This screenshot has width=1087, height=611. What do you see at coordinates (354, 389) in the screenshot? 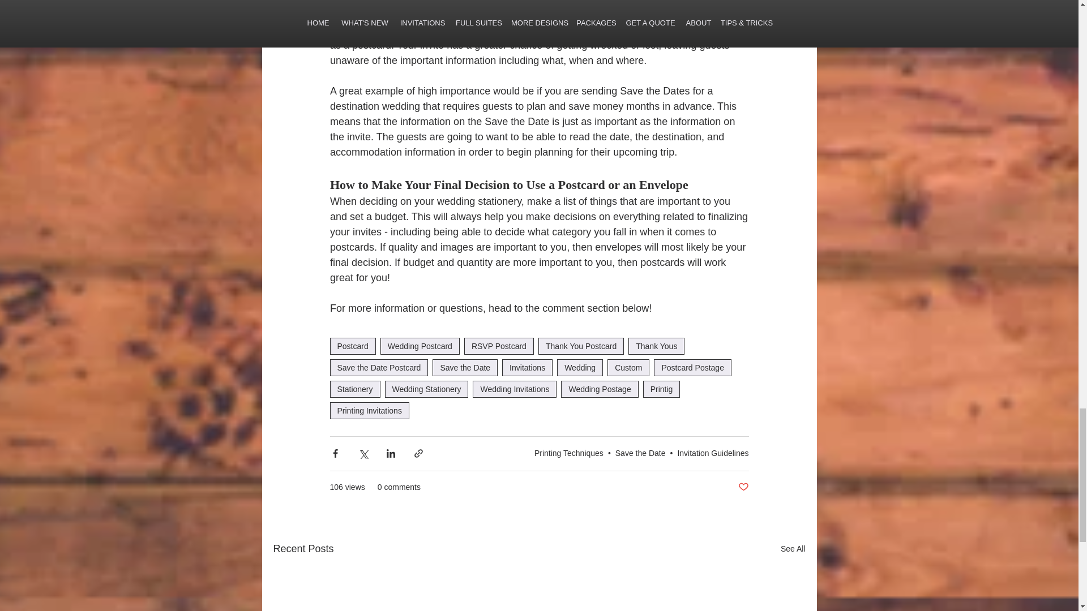
I see `Stationery` at bounding box center [354, 389].